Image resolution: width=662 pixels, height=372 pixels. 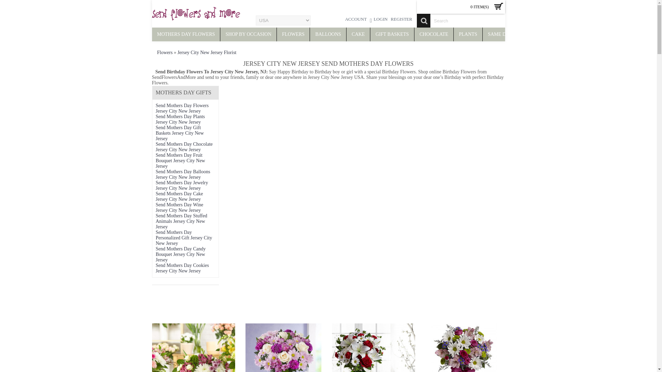 I want to click on ACCOUNT, so click(x=356, y=20).